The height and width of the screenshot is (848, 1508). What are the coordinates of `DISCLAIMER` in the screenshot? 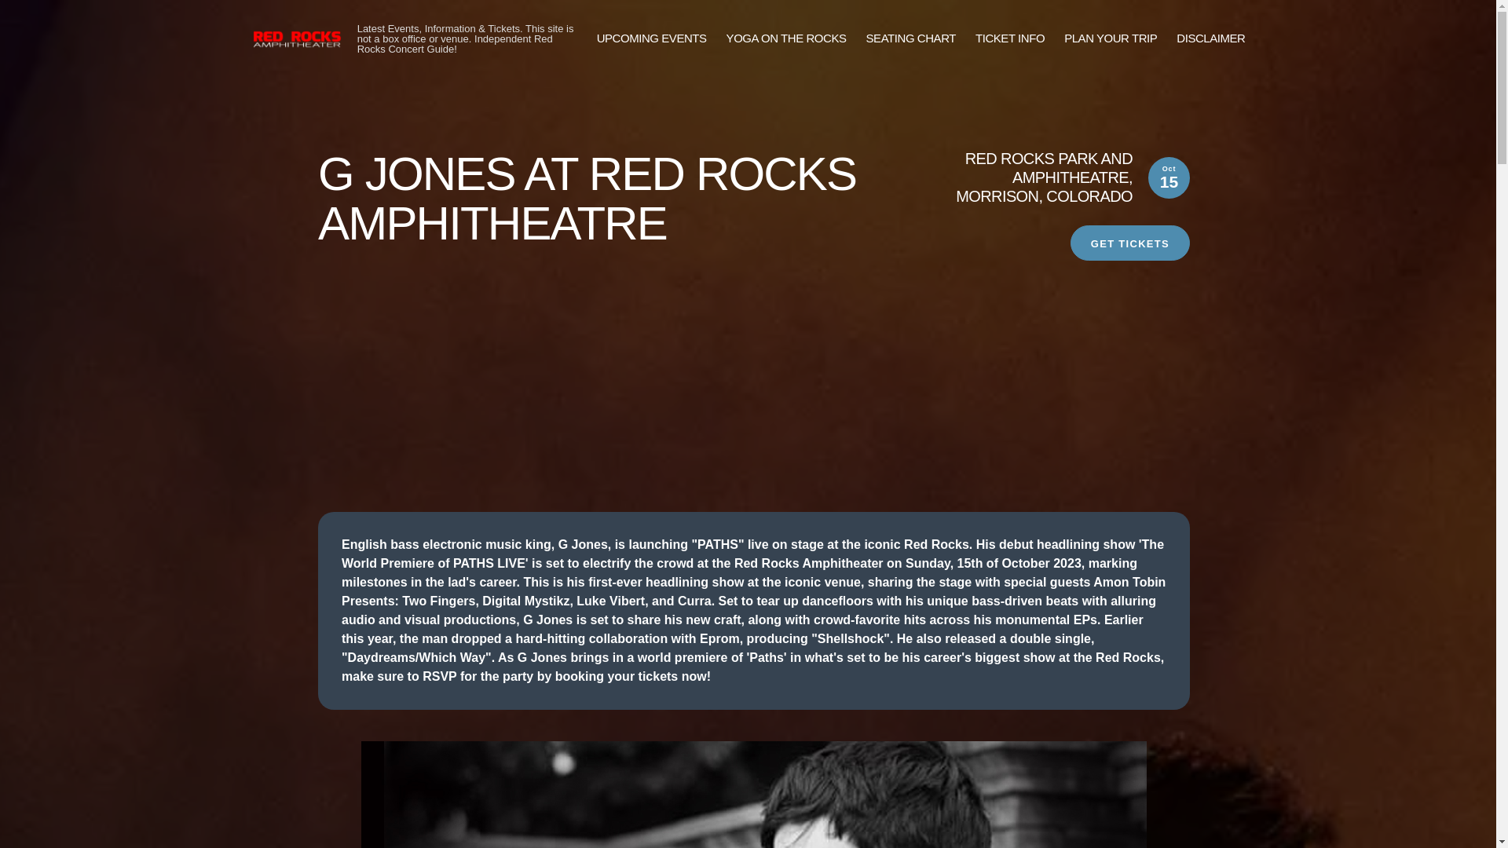 It's located at (1210, 38).